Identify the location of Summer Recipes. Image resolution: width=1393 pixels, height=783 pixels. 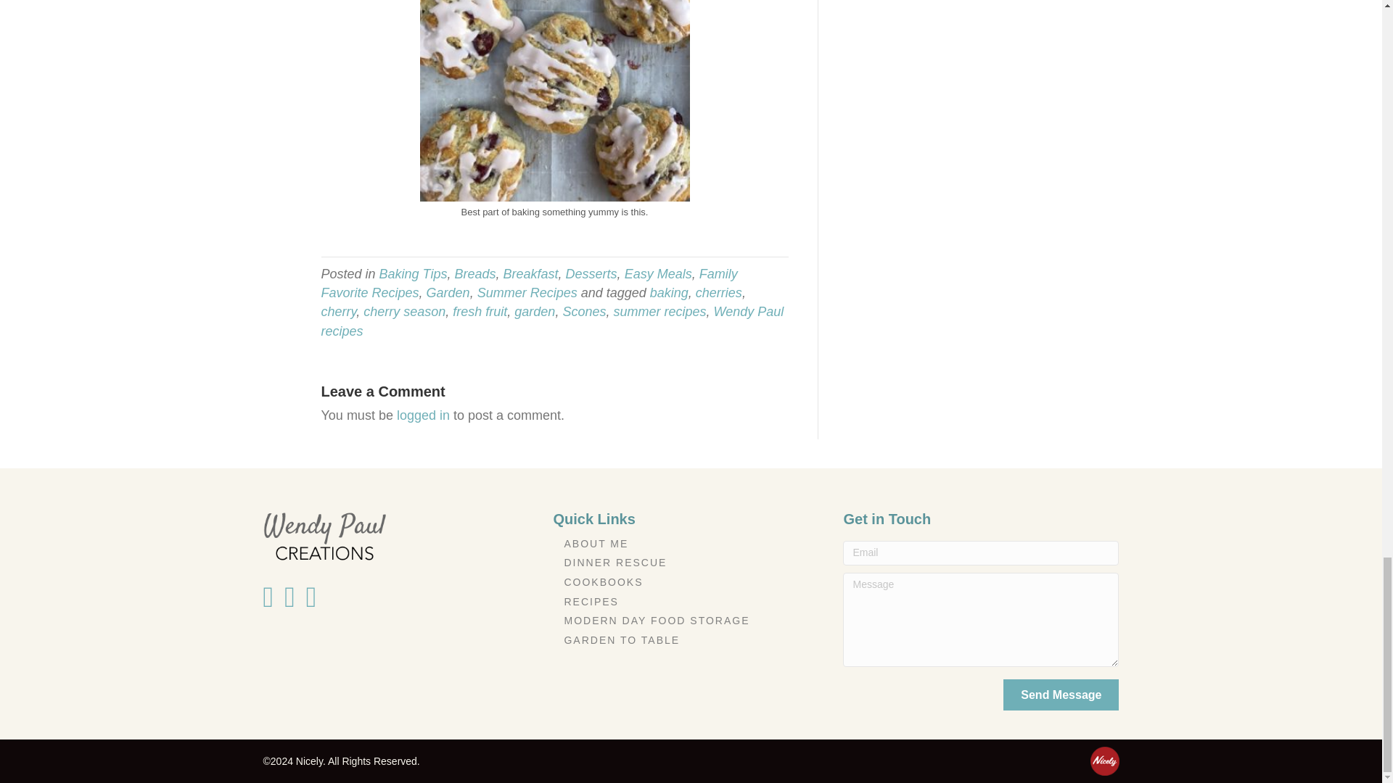
(527, 293).